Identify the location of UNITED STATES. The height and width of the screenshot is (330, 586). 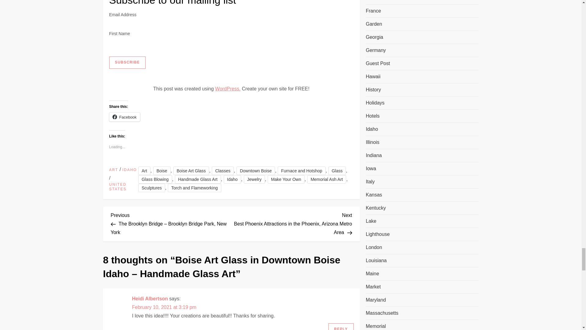
(124, 187).